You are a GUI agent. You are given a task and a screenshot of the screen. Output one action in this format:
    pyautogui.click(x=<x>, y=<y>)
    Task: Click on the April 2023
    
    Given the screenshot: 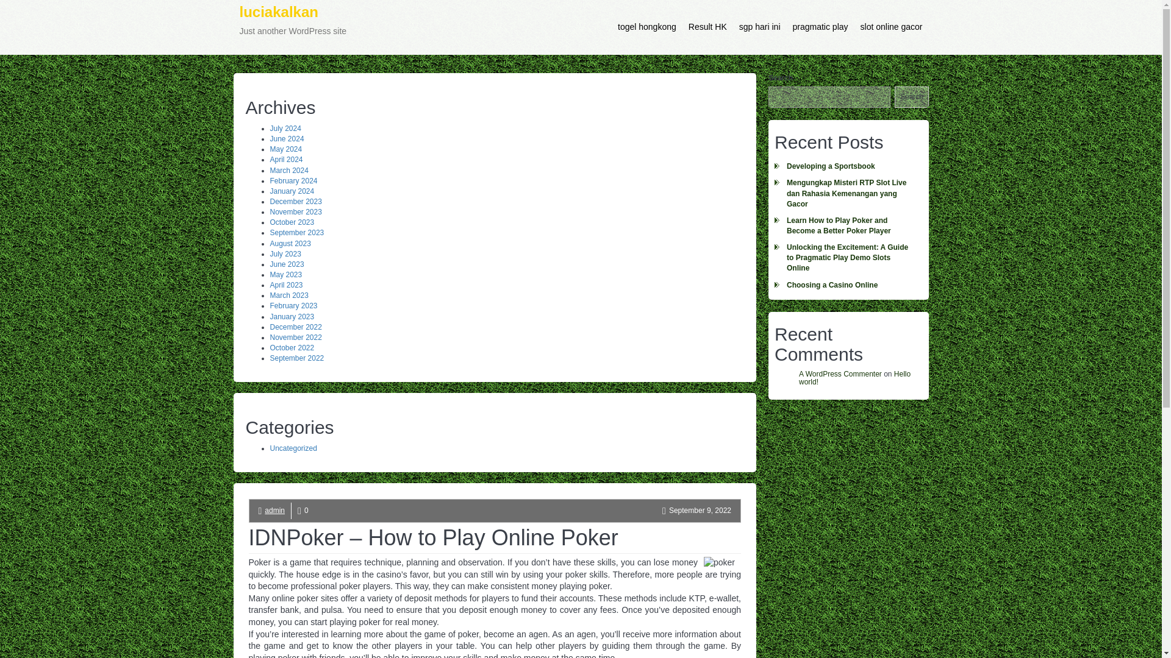 What is the action you would take?
    pyautogui.click(x=285, y=285)
    